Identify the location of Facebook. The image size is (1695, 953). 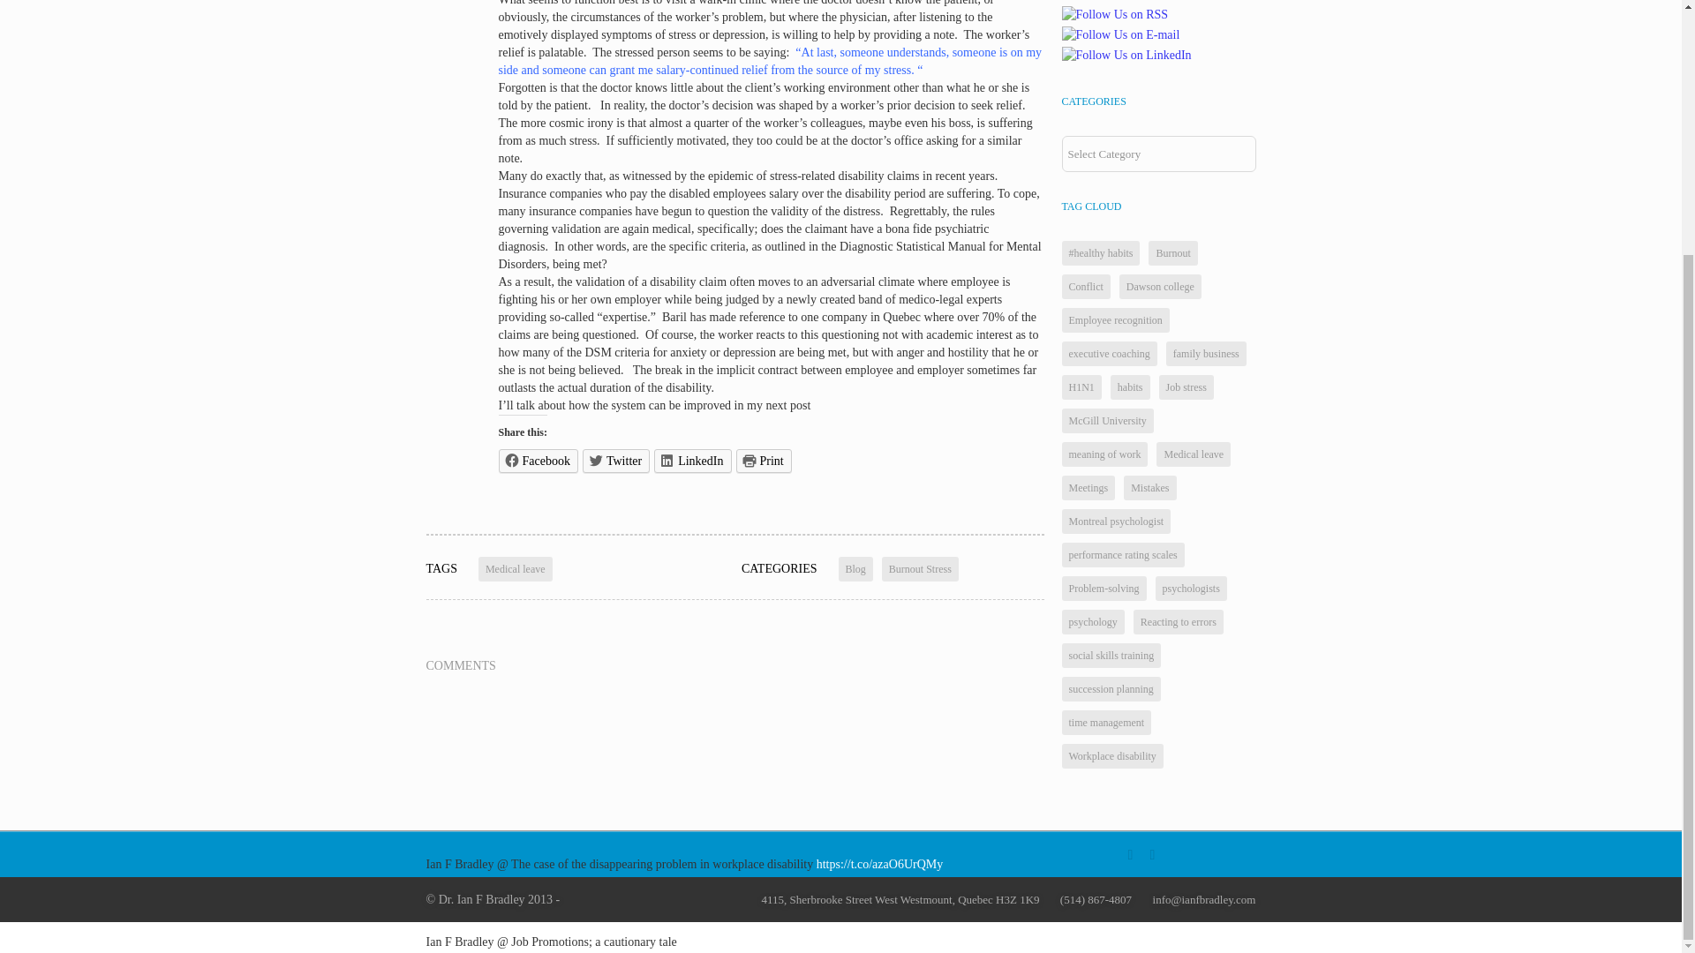
(538, 461).